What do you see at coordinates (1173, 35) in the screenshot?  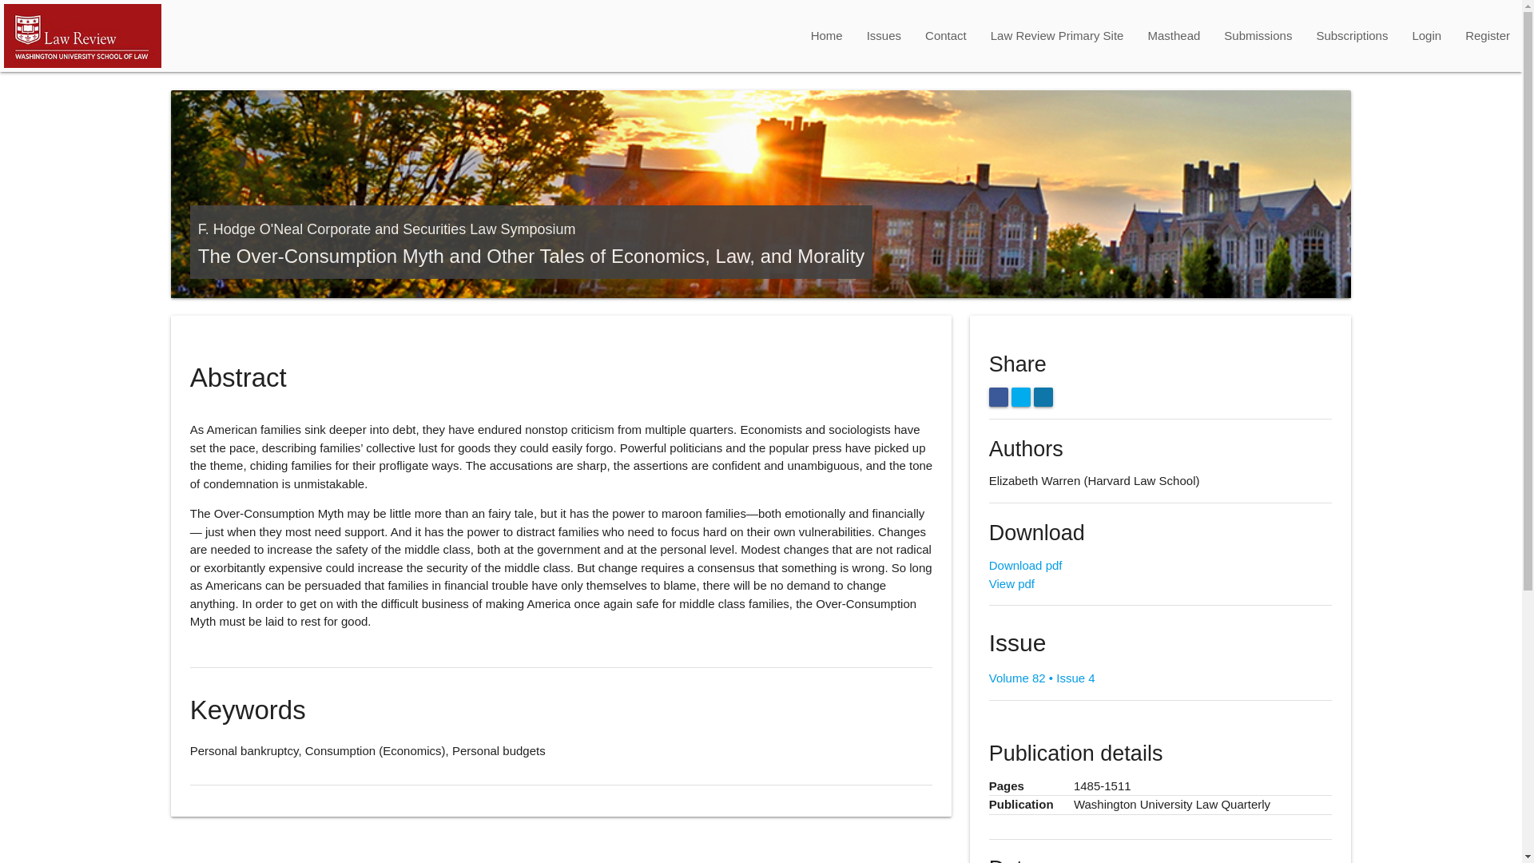 I see `Masthead` at bounding box center [1173, 35].